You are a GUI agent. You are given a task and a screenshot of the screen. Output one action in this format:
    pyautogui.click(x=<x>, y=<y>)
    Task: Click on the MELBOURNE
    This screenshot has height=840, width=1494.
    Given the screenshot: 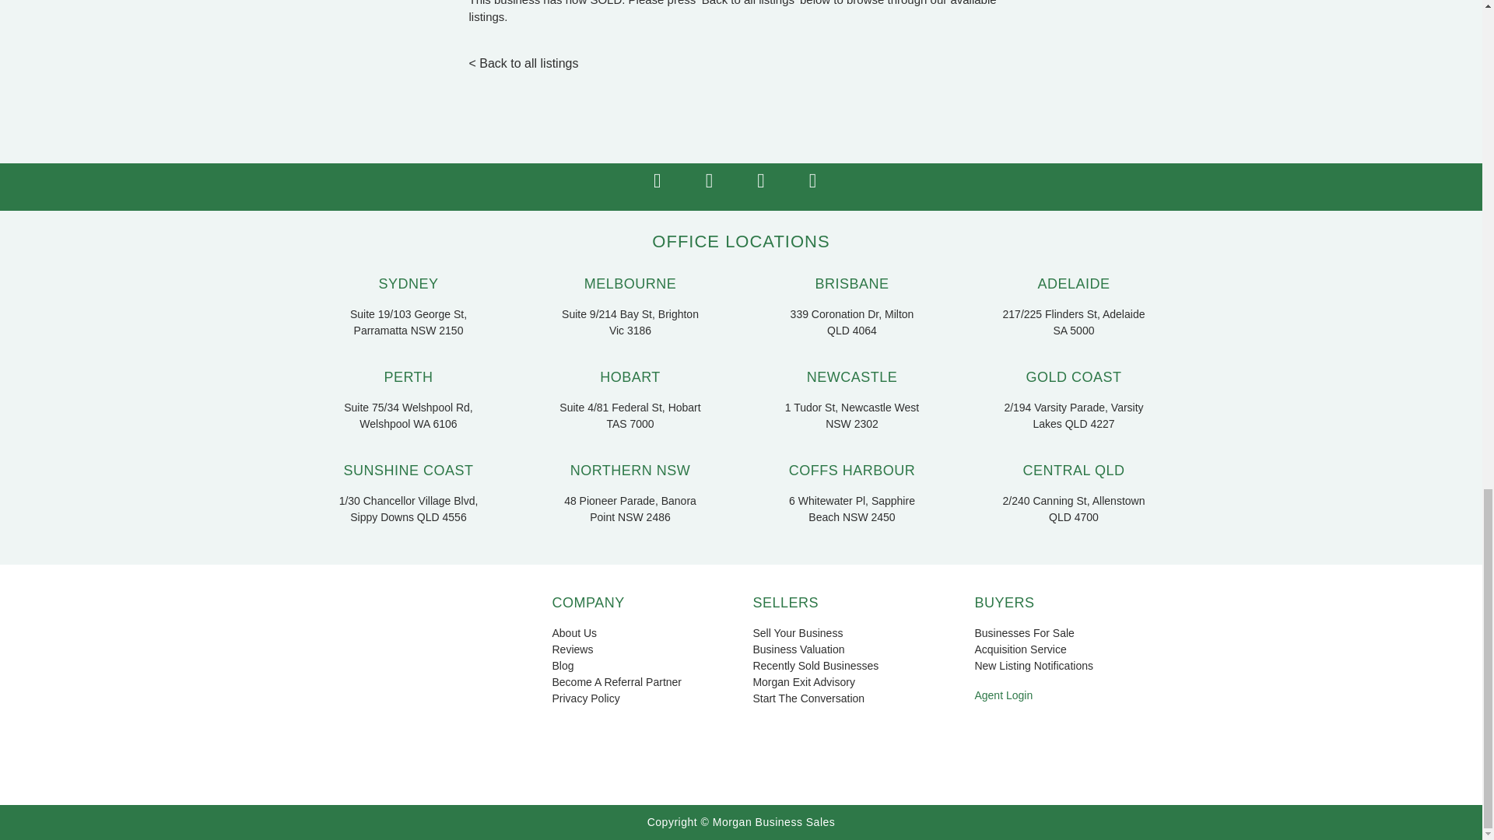 What is the action you would take?
    pyautogui.click(x=630, y=283)
    